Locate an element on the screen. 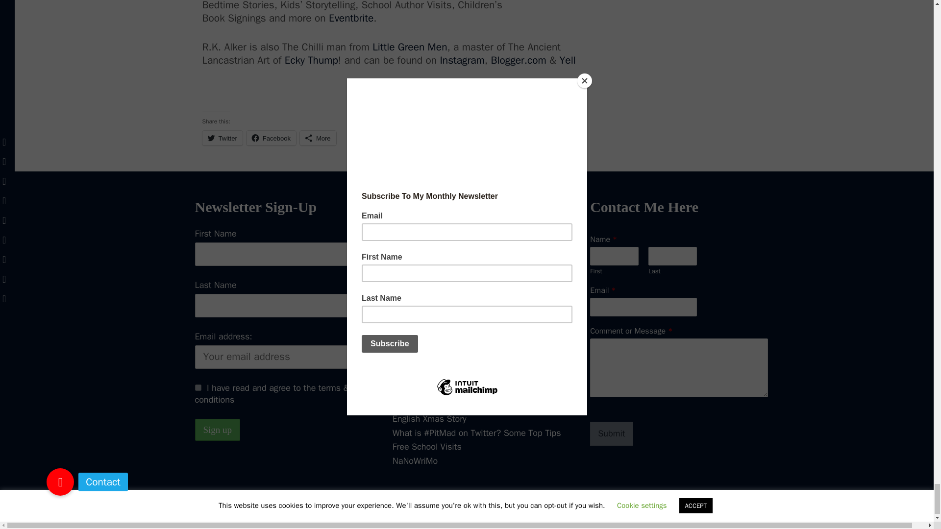 The height and width of the screenshot is (529, 941). Sign up is located at coordinates (218, 430).